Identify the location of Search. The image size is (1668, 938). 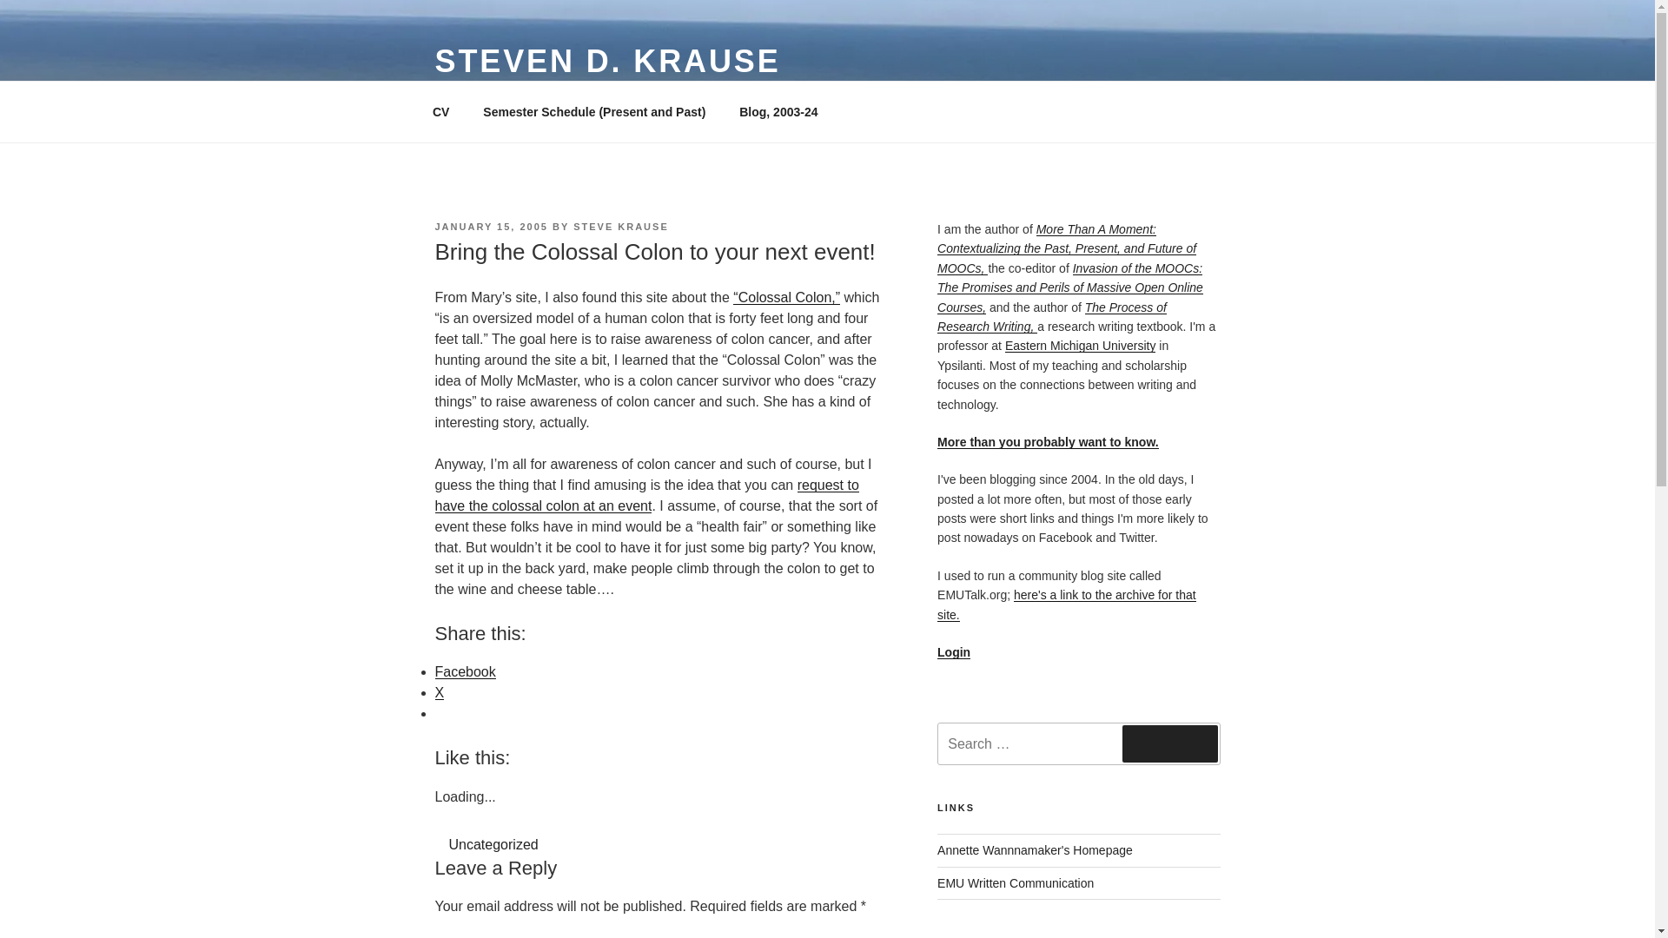
(1169, 743).